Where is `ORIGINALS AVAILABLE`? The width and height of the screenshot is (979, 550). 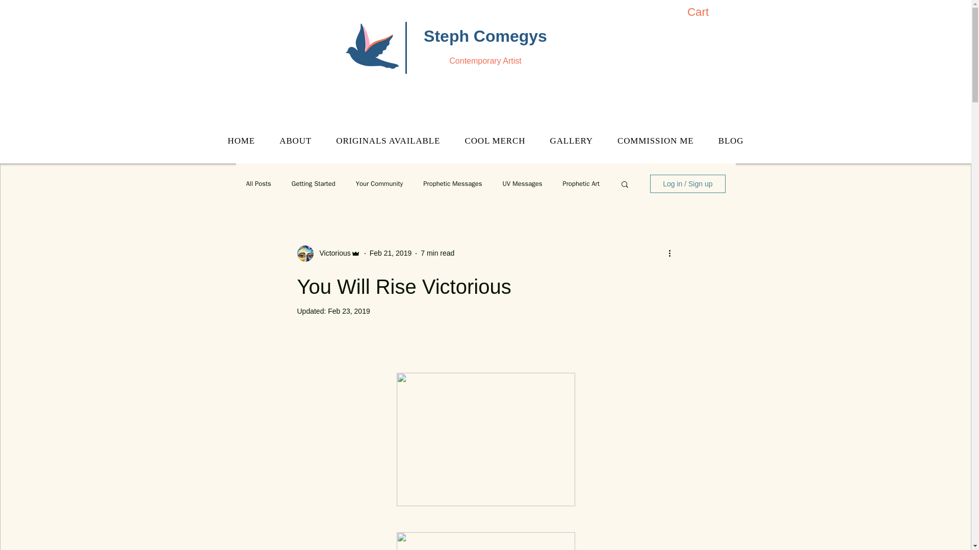 ORIGINALS AVAILABLE is located at coordinates (388, 141).